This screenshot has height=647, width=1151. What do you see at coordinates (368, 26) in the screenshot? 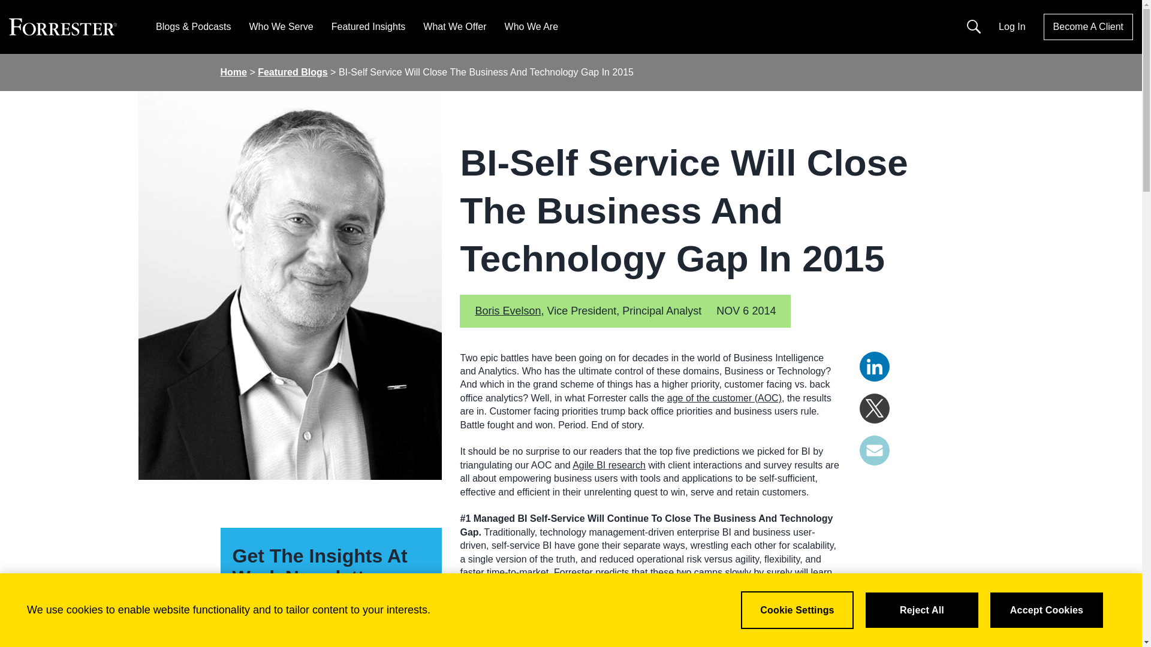
I see `Featured Insights` at bounding box center [368, 26].